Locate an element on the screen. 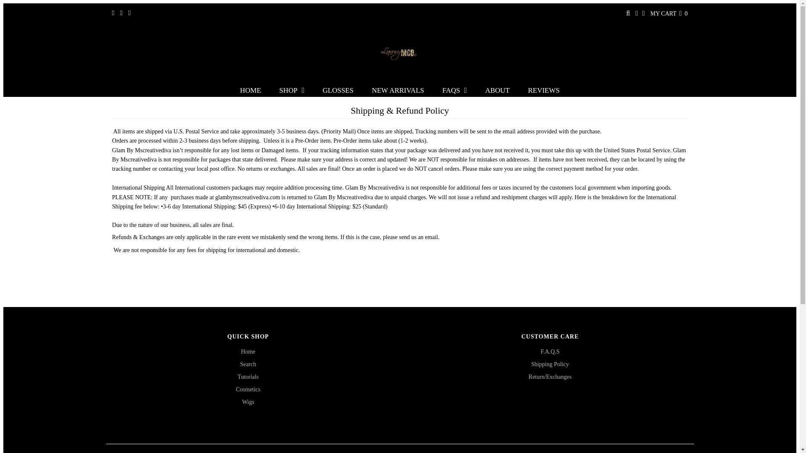  ABOUT is located at coordinates (497, 91).